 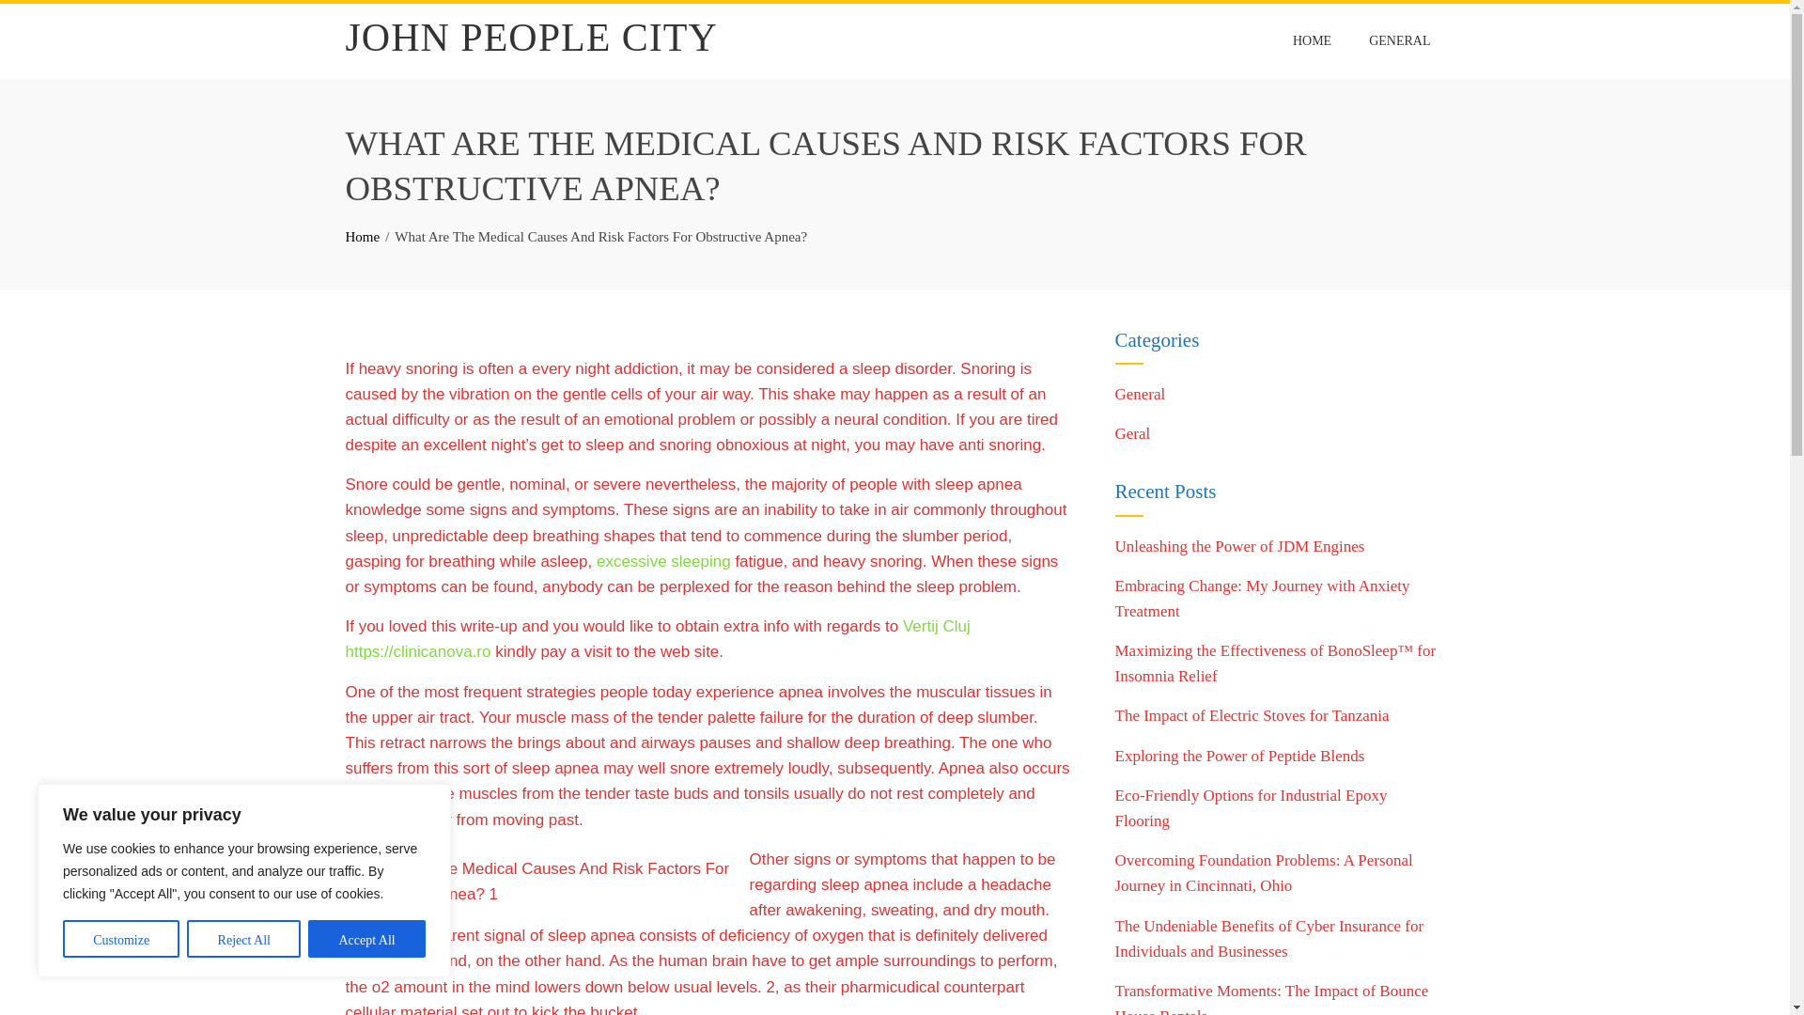 What do you see at coordinates (1252, 715) in the screenshot?
I see `The Impact of Electric Stoves for Tanzania` at bounding box center [1252, 715].